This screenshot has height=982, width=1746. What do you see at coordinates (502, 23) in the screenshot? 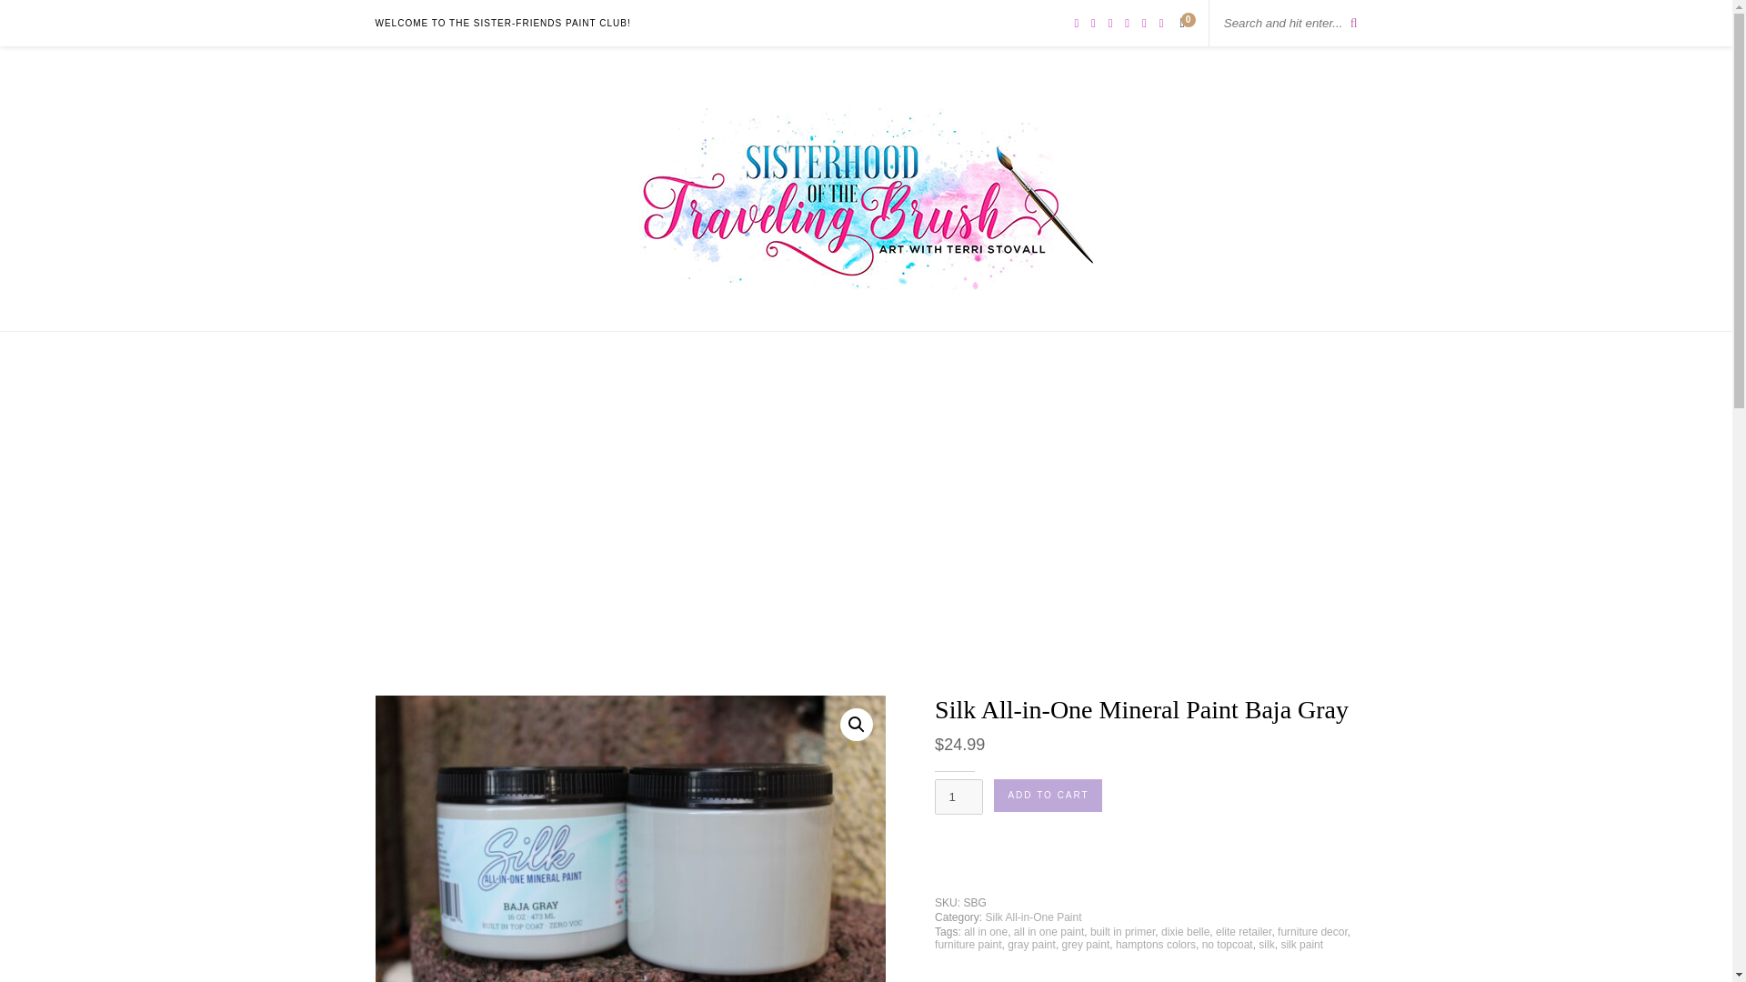
I see `WELCOME TO THE SISTER-FRIENDS PAINT CLUB!` at bounding box center [502, 23].